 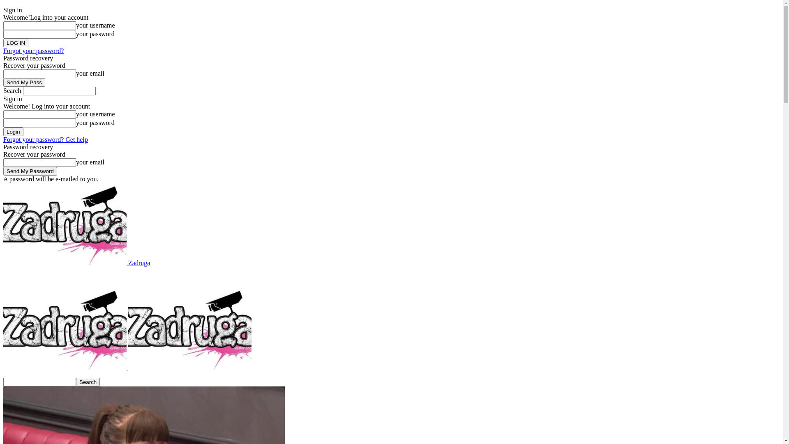 I want to click on Forgot your password? Get help, so click(x=46, y=140).